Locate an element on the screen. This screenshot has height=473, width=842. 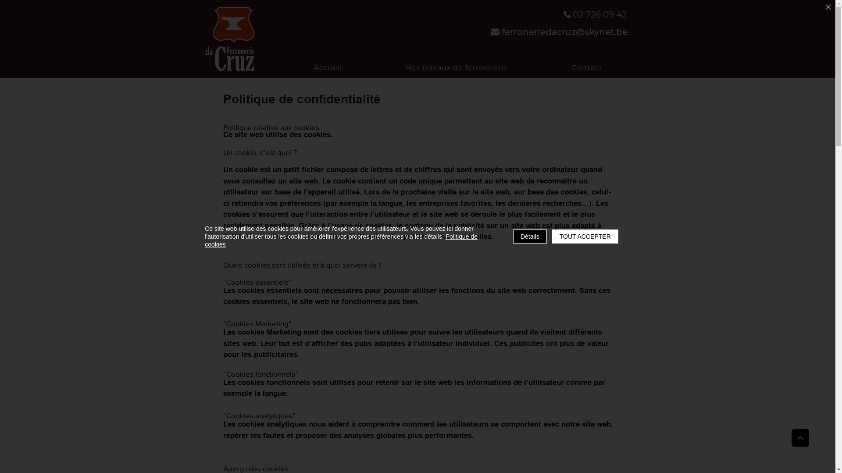
Politique de cookies is located at coordinates (341, 240).